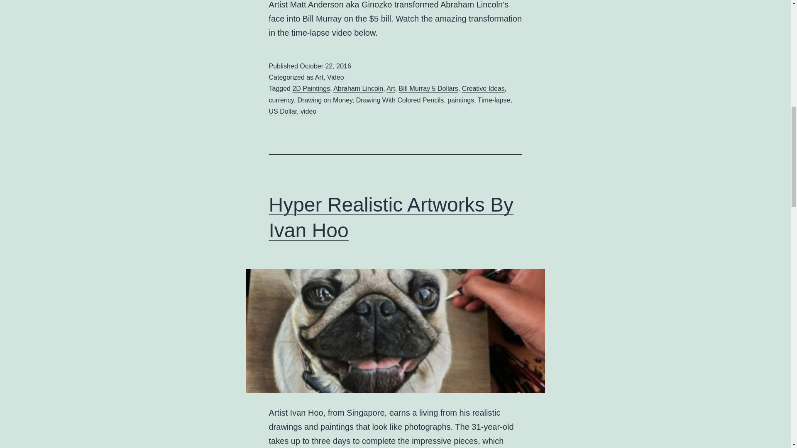 The image size is (797, 448). Describe the element at coordinates (335, 77) in the screenshot. I see `Video` at that location.